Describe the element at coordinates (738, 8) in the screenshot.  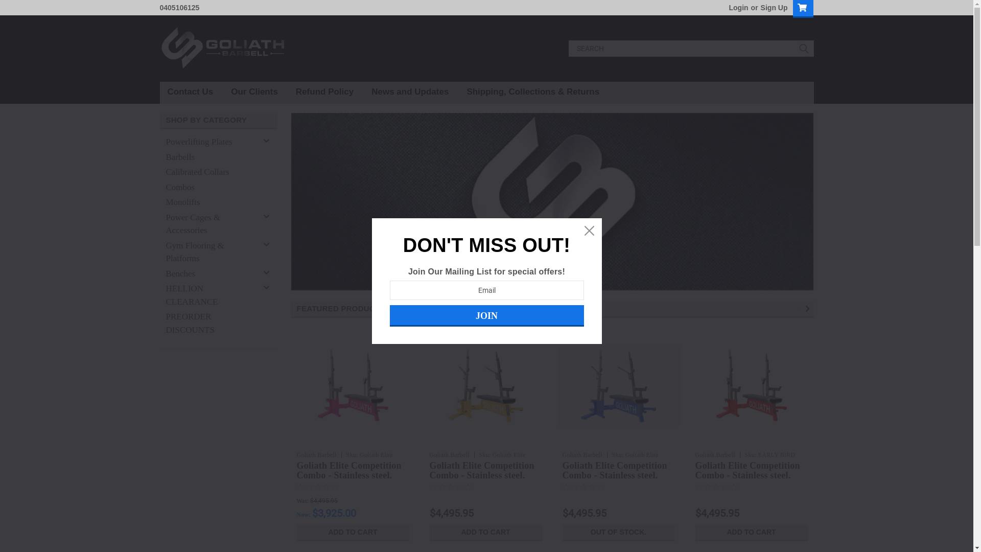
I see `Login` at that location.